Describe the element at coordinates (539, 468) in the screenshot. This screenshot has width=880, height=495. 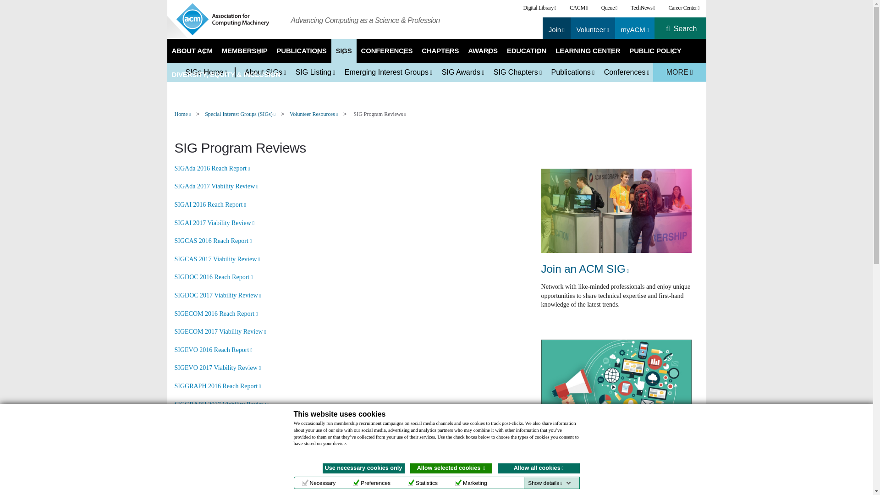
I see `Allow all cookies` at that location.